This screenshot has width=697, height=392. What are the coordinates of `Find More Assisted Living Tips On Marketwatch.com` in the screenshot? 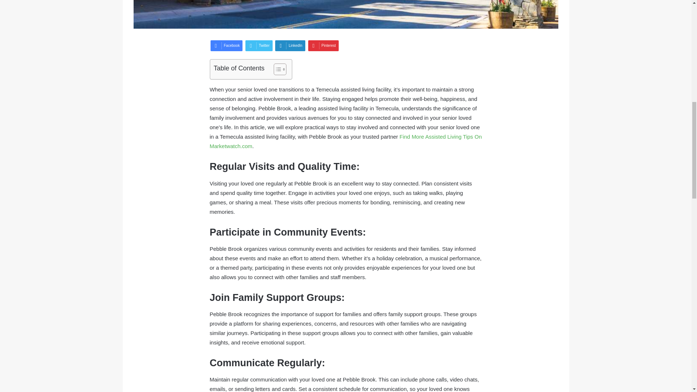 It's located at (346, 142).